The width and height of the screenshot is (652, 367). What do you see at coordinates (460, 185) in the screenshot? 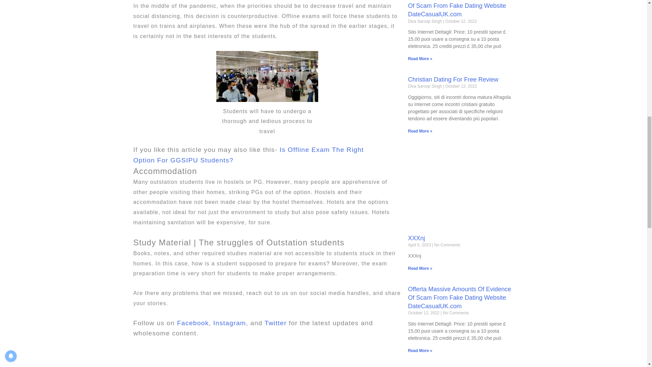
I see `Advertisement` at bounding box center [460, 185].